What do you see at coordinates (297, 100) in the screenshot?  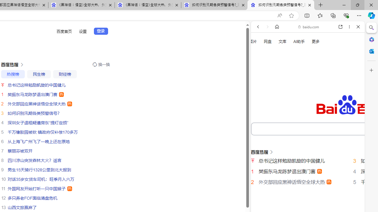 I see `Search Filter, VIDEOS` at bounding box center [297, 100].